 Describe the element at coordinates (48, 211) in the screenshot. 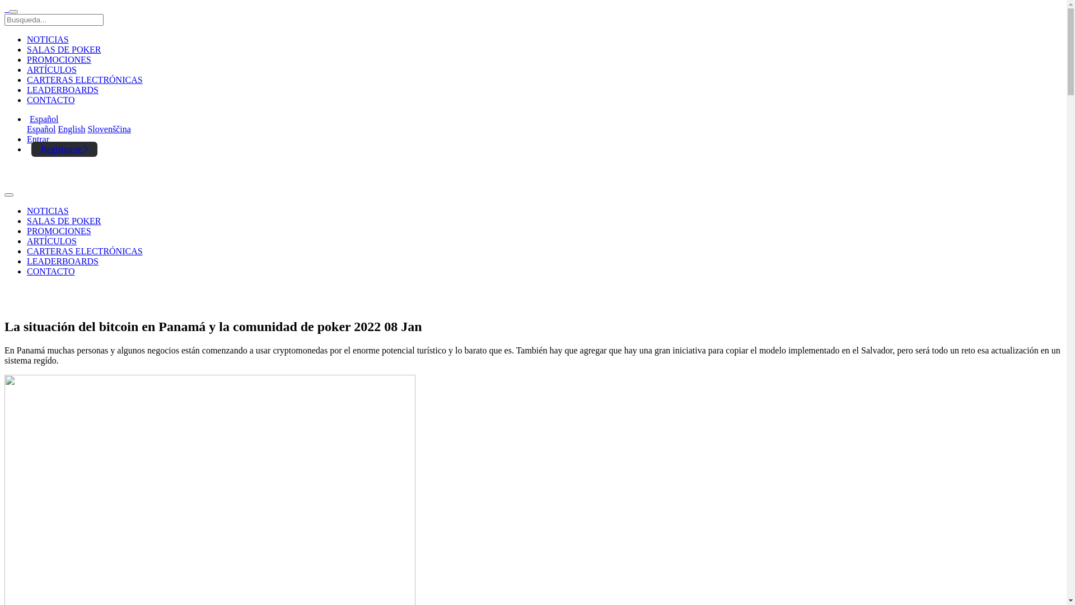

I see `NOTICIAS` at that location.